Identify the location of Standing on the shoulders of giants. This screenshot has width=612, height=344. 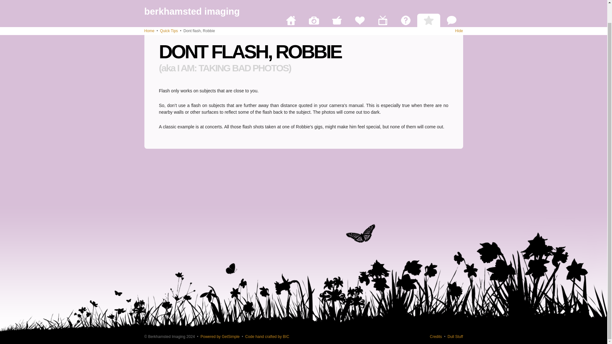
(435, 336).